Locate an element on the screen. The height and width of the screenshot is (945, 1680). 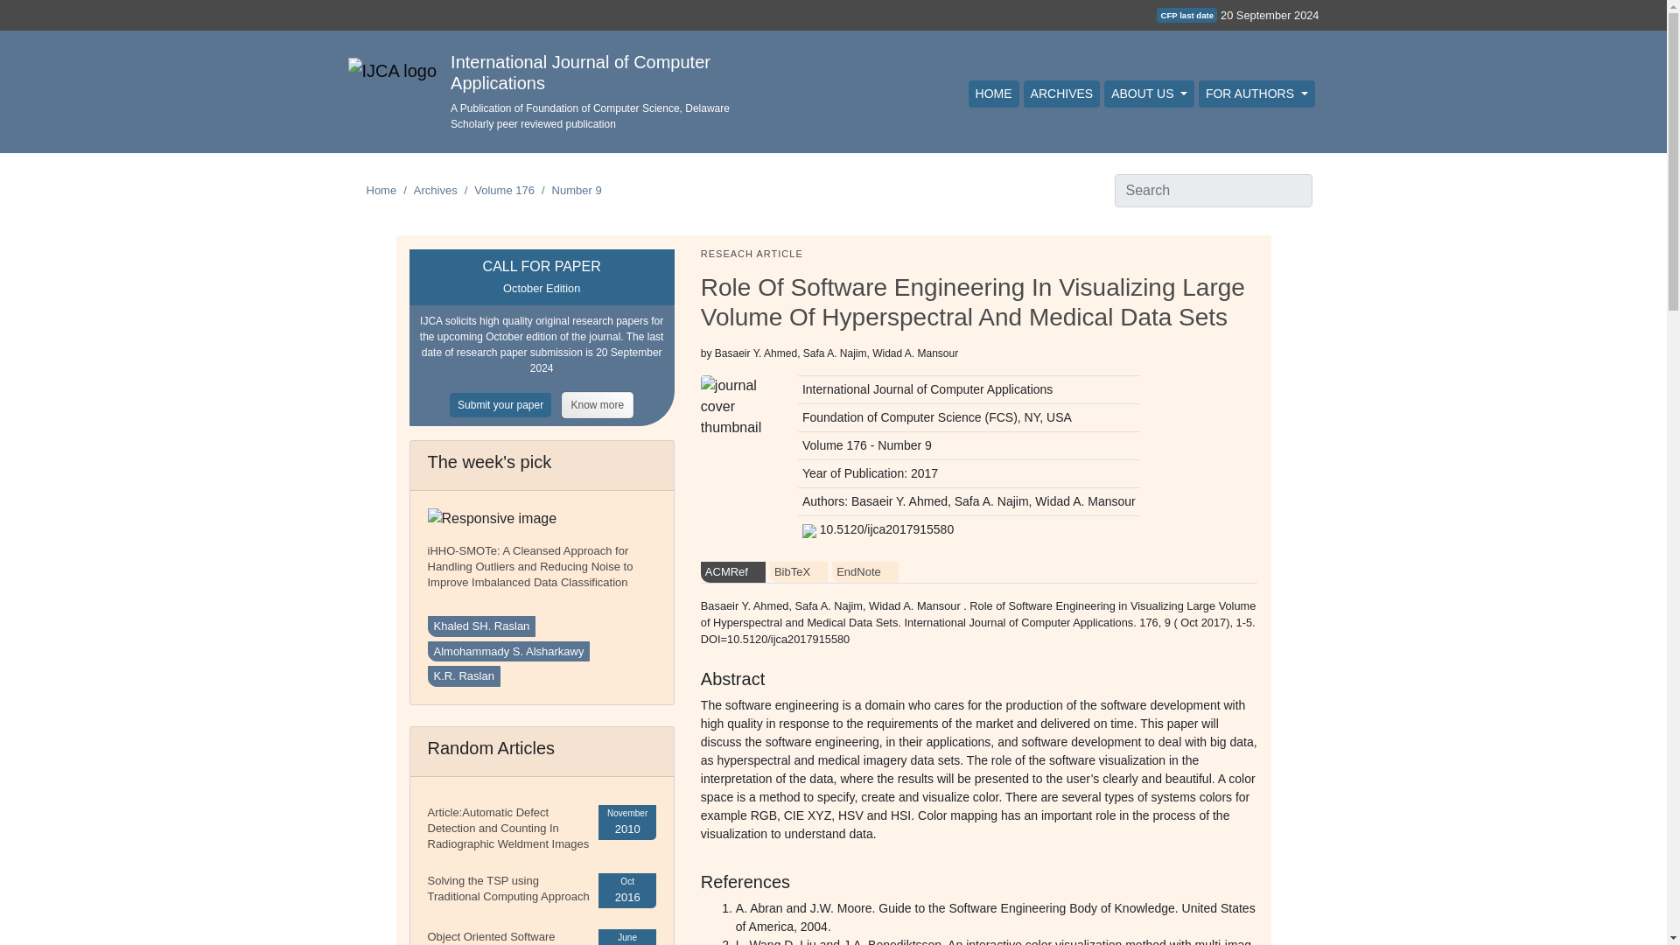
ABOUT US is located at coordinates (1149, 94).